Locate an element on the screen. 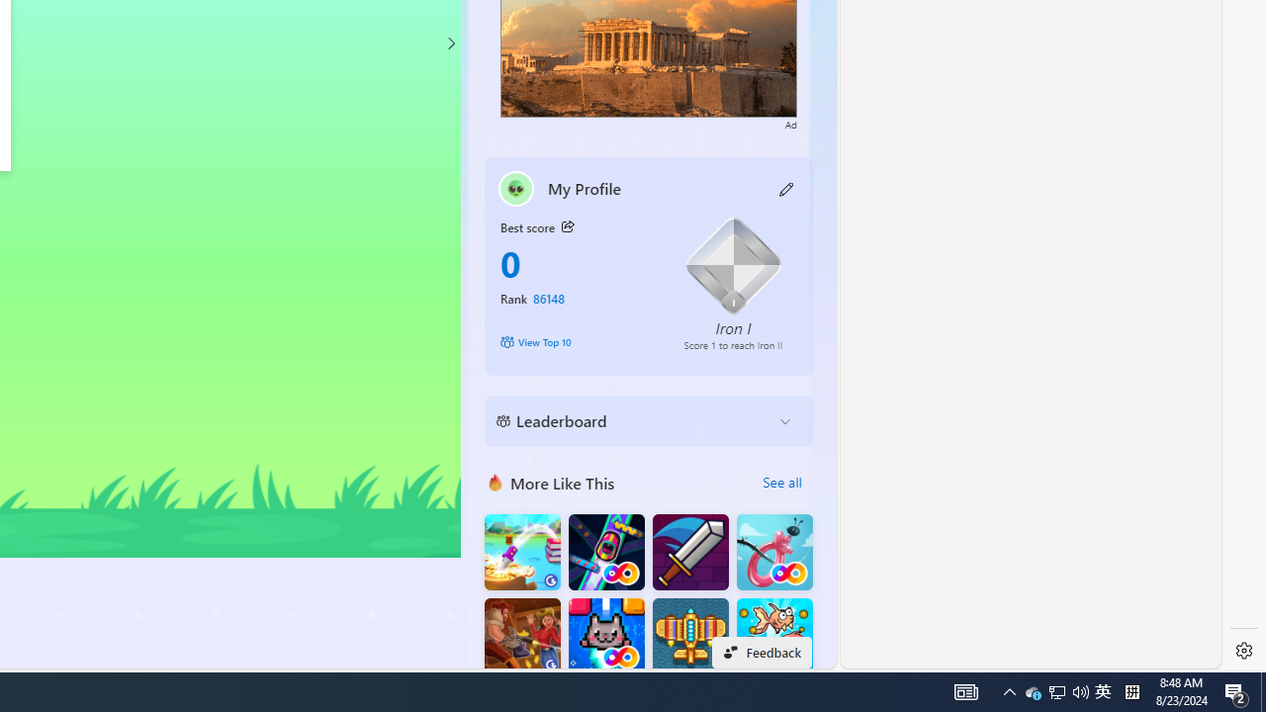 The height and width of the screenshot is (712, 1266). See all is located at coordinates (781, 483).